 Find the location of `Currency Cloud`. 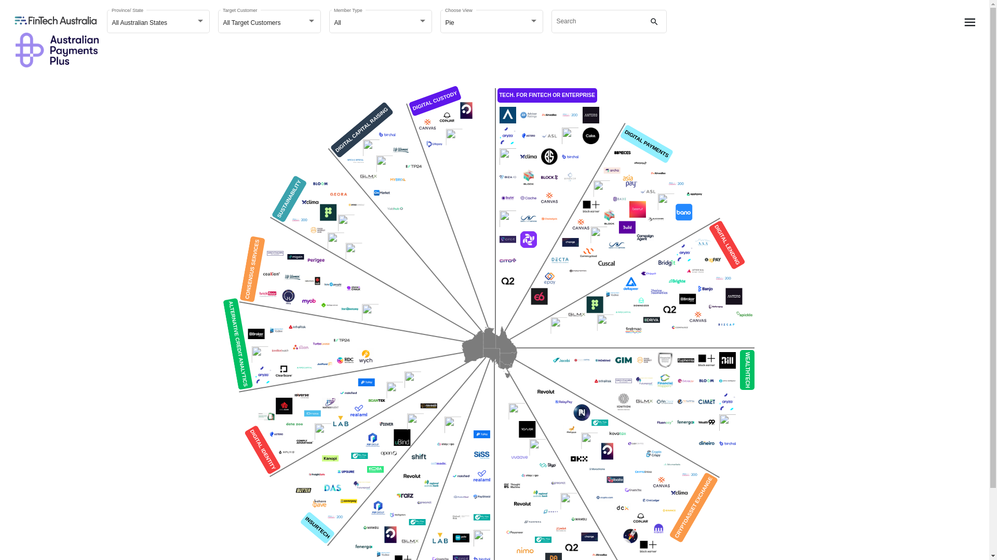

Currency Cloud is located at coordinates (588, 253).